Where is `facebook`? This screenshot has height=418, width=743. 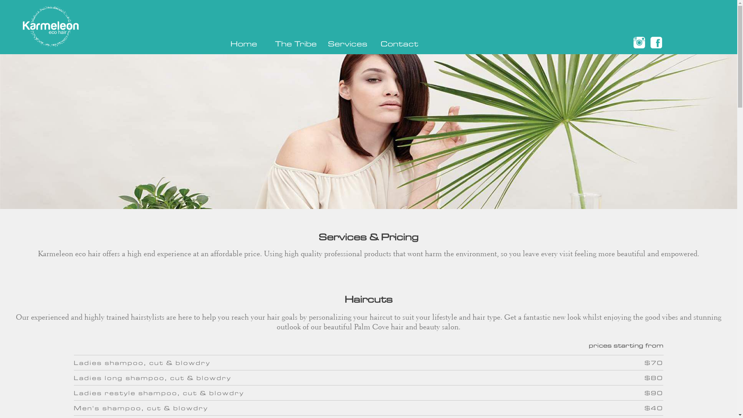
facebook is located at coordinates (656, 43).